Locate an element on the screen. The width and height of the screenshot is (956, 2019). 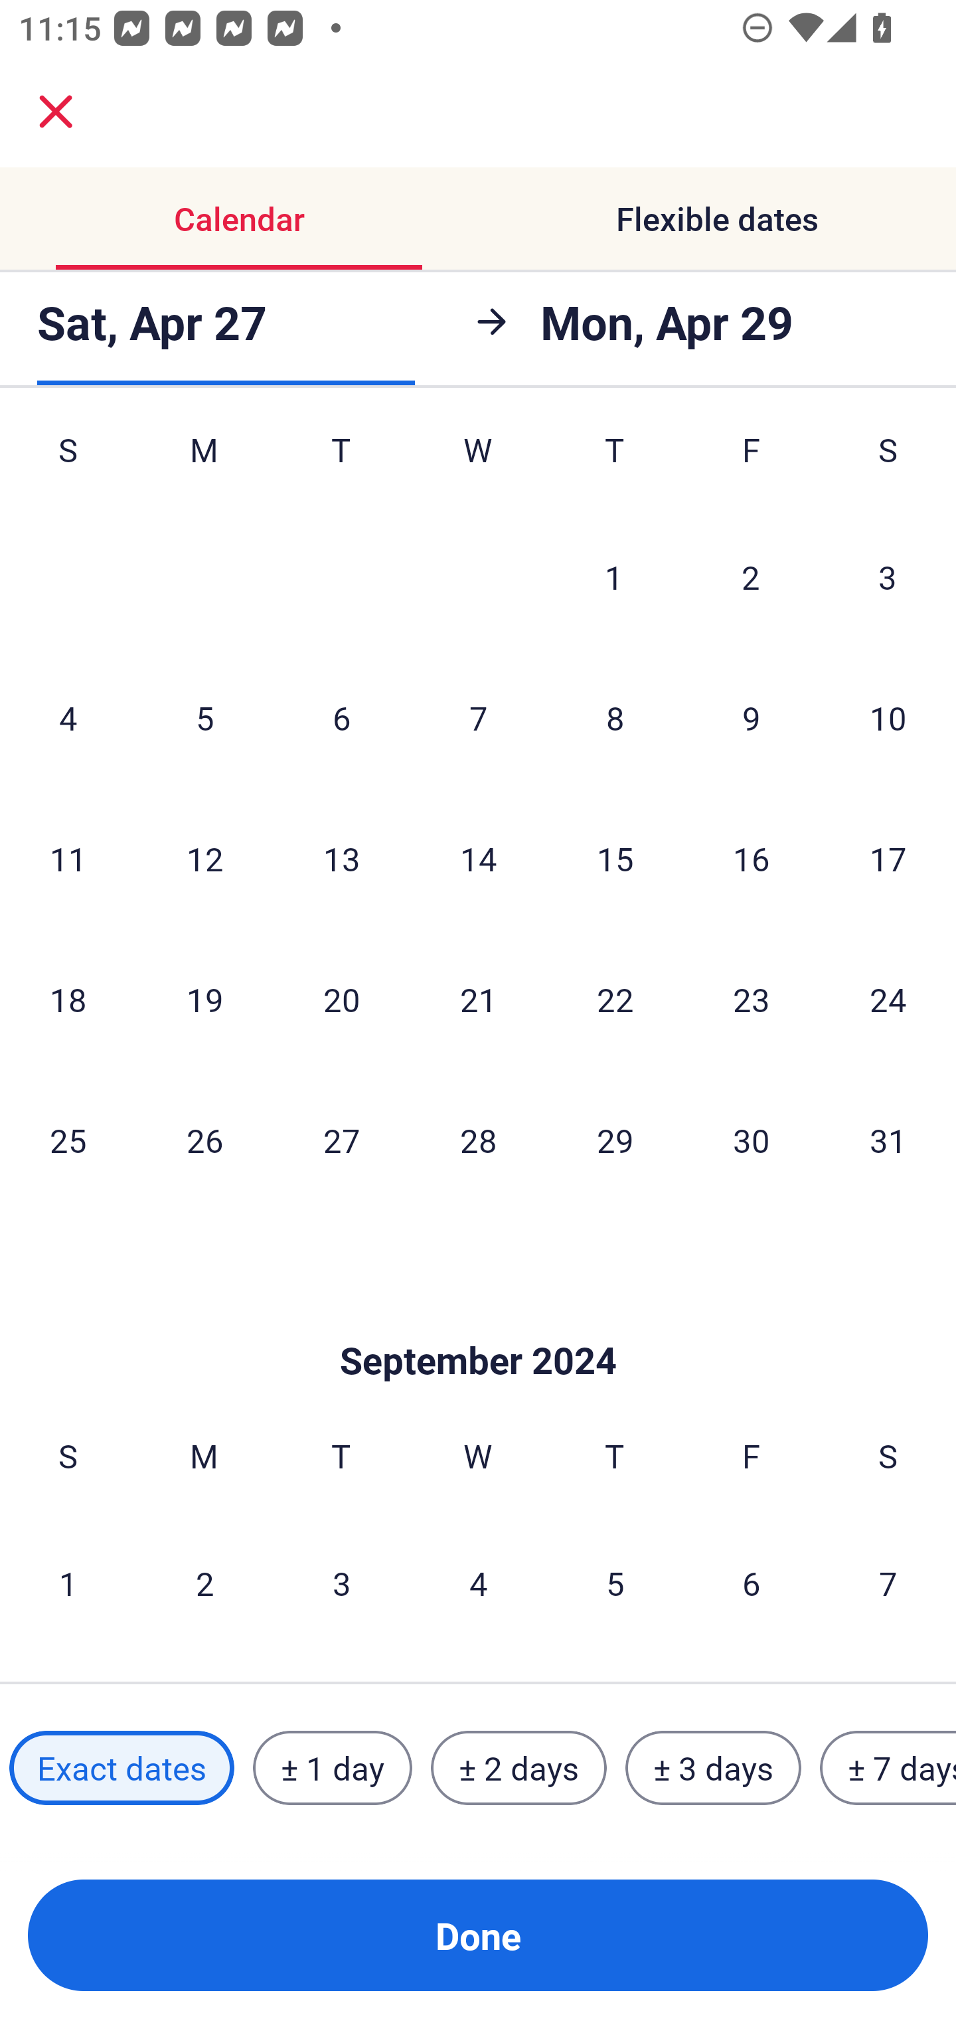
27 Tuesday, August 27, 2024 is located at coordinates (341, 1140).